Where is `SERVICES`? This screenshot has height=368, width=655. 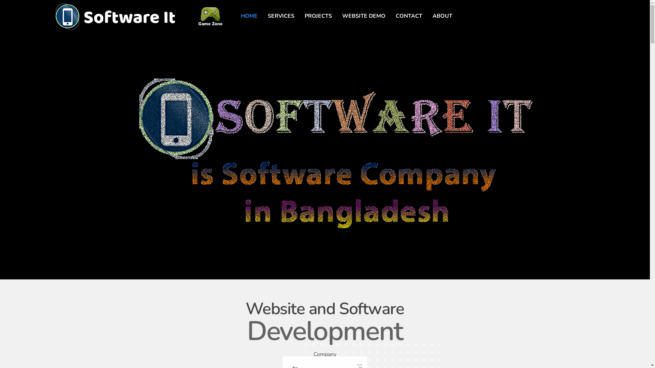 SERVICES is located at coordinates (281, 16).